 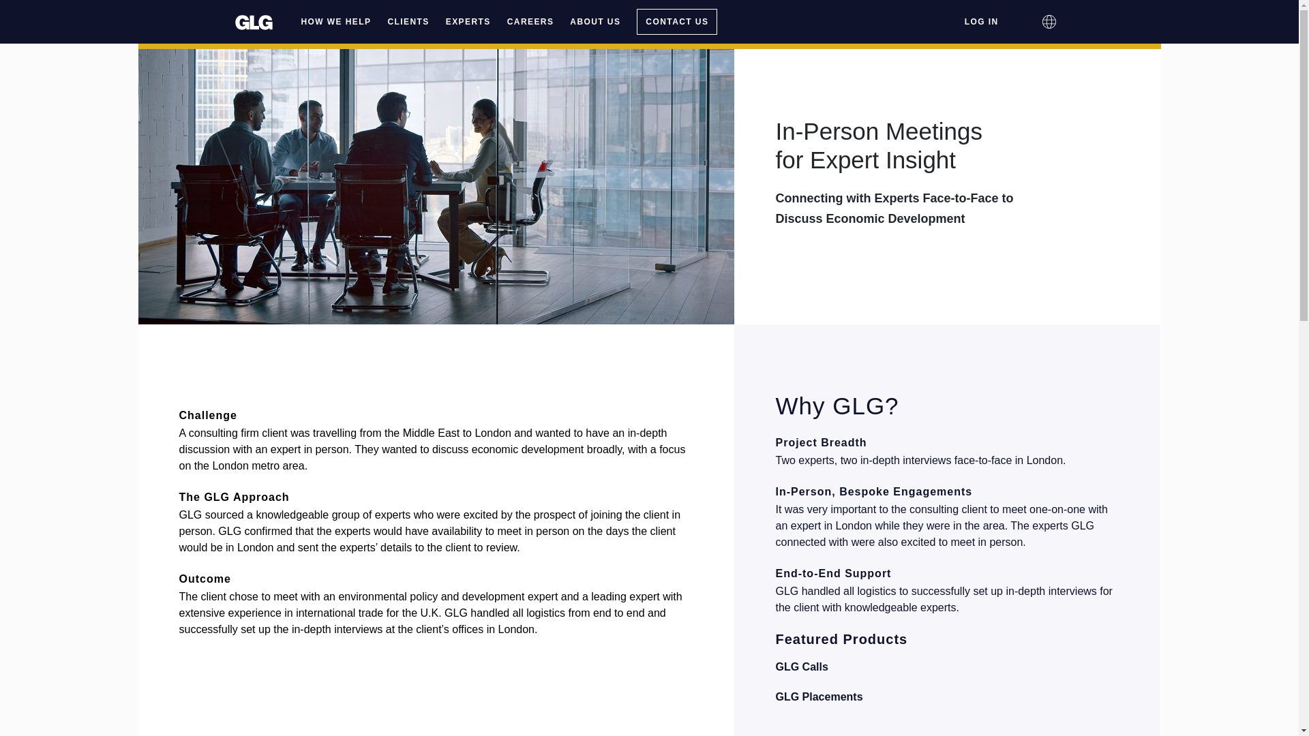 I want to click on CAREERS, so click(x=530, y=22).